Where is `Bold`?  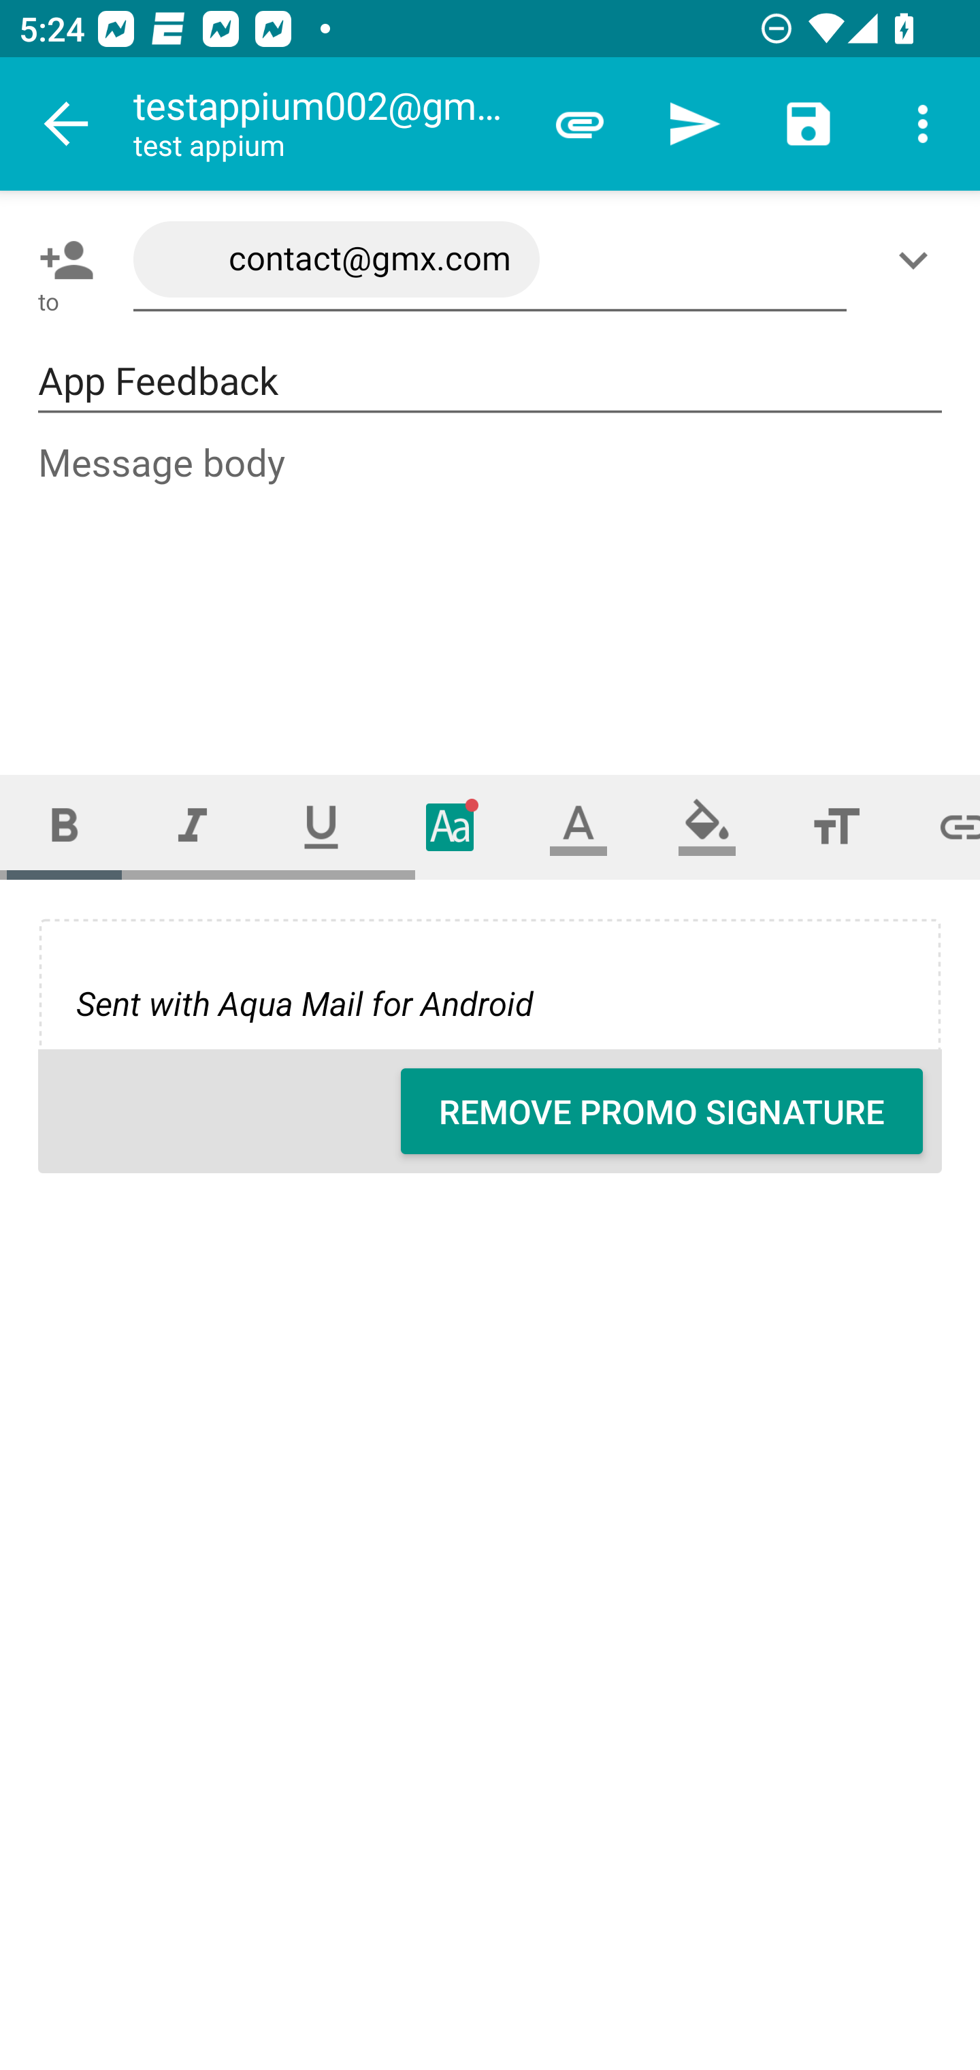
Bold is located at coordinates (64, 827).